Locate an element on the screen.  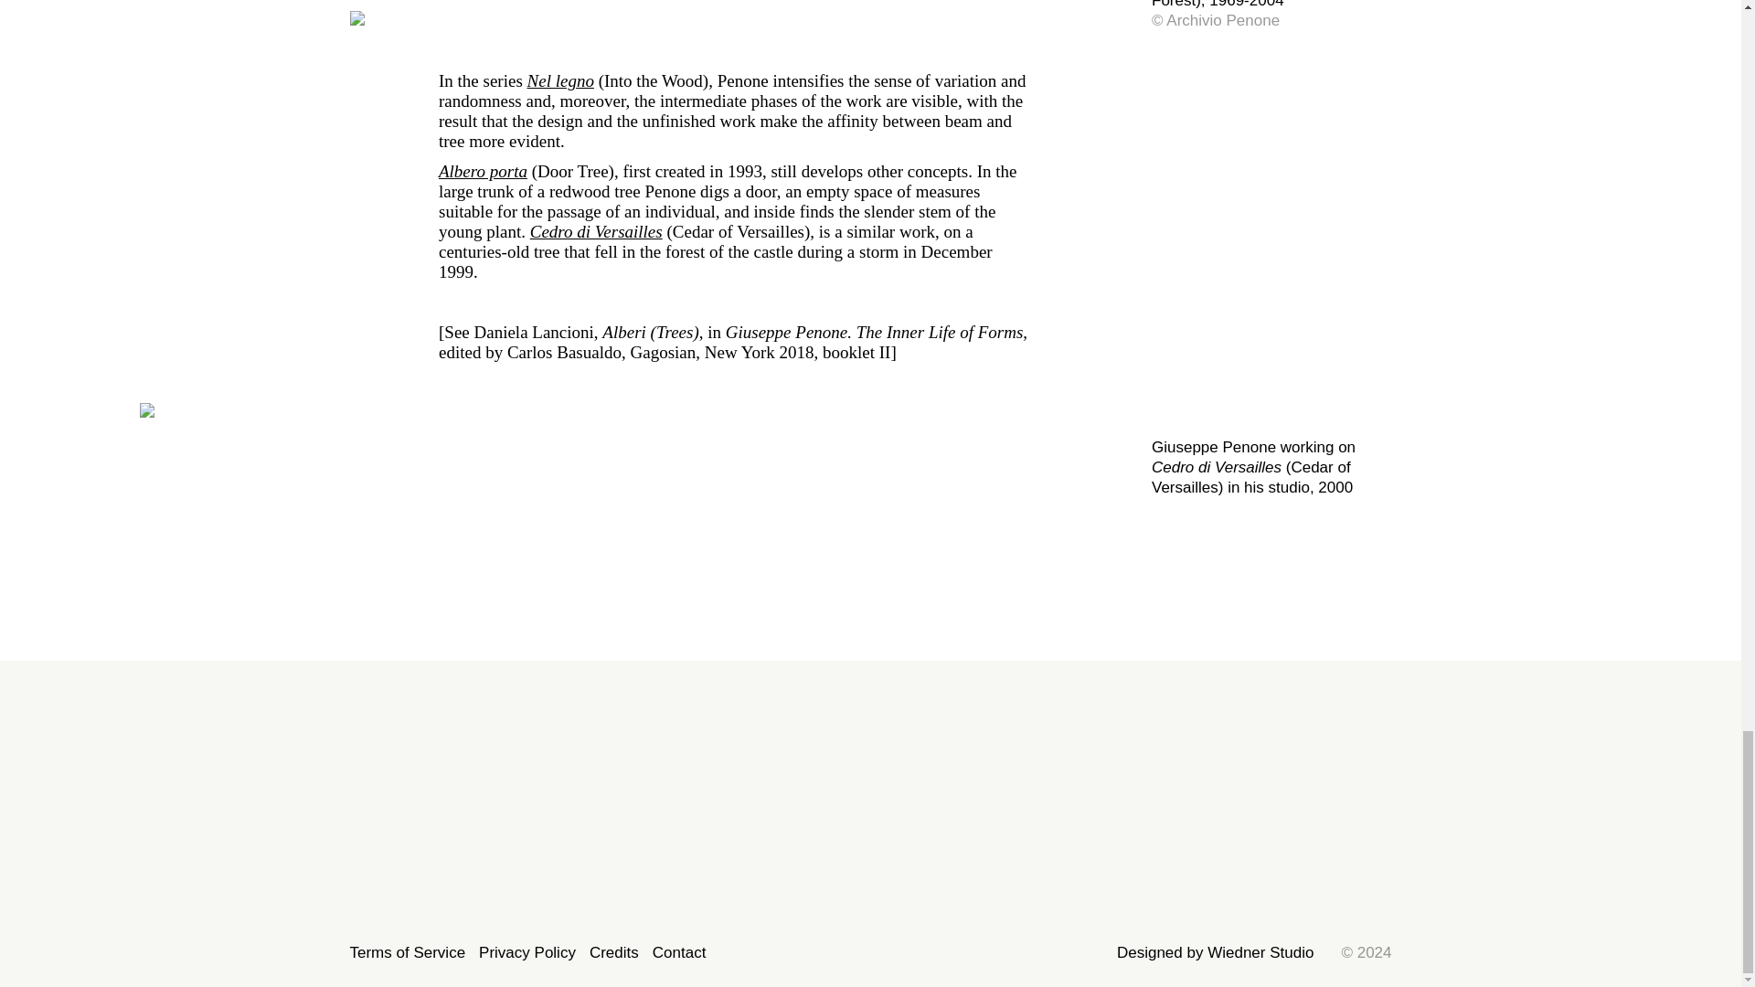
Terms of Service is located at coordinates (407, 953).